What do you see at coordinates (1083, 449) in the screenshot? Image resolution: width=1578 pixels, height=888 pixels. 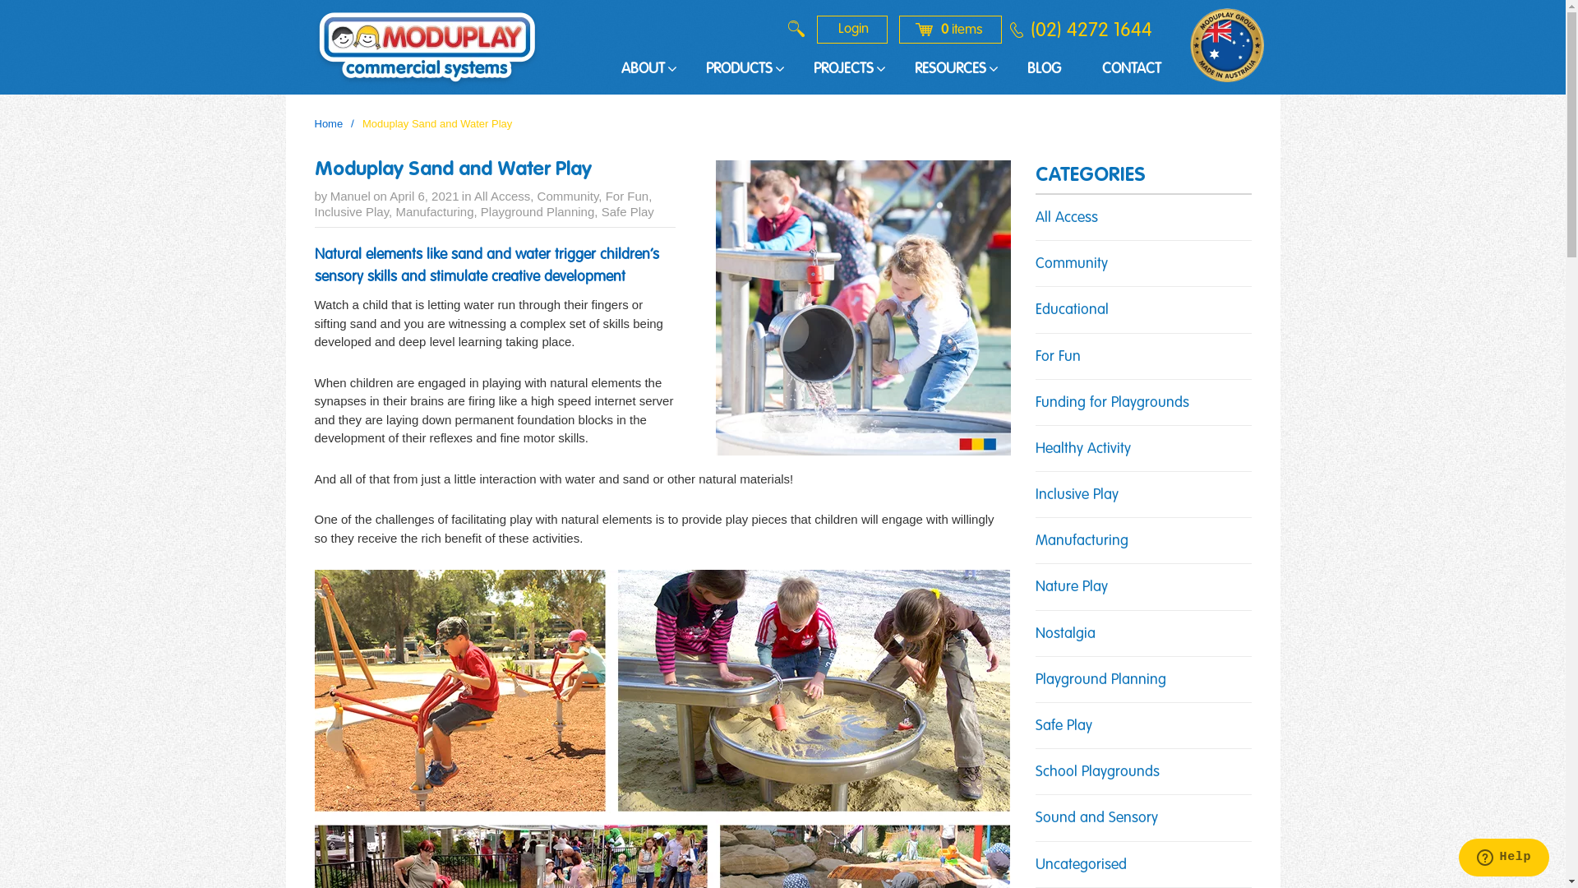 I see `Healthy Activity` at bounding box center [1083, 449].